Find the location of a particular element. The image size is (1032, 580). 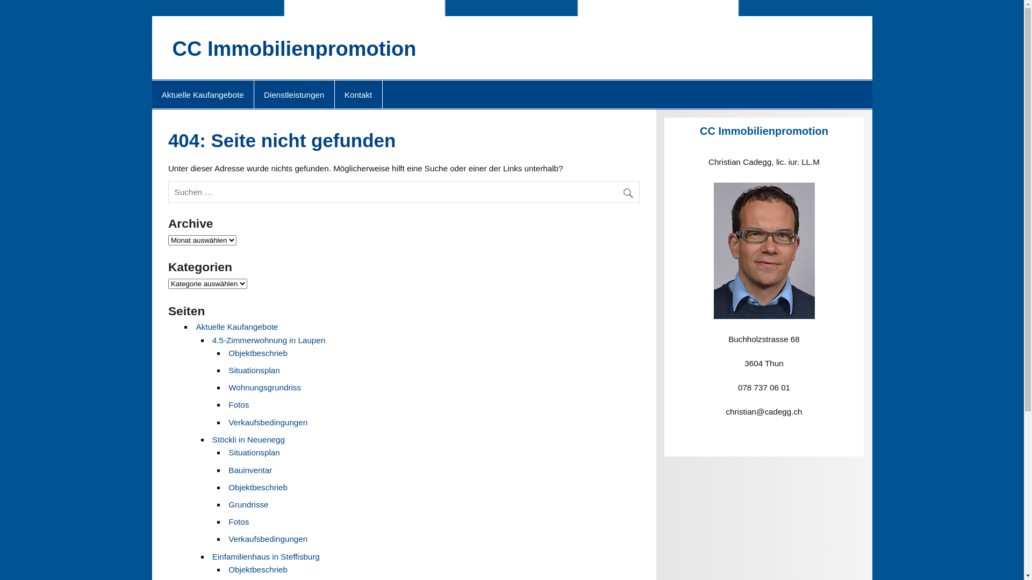

Objektbeschrieb is located at coordinates (258, 488).